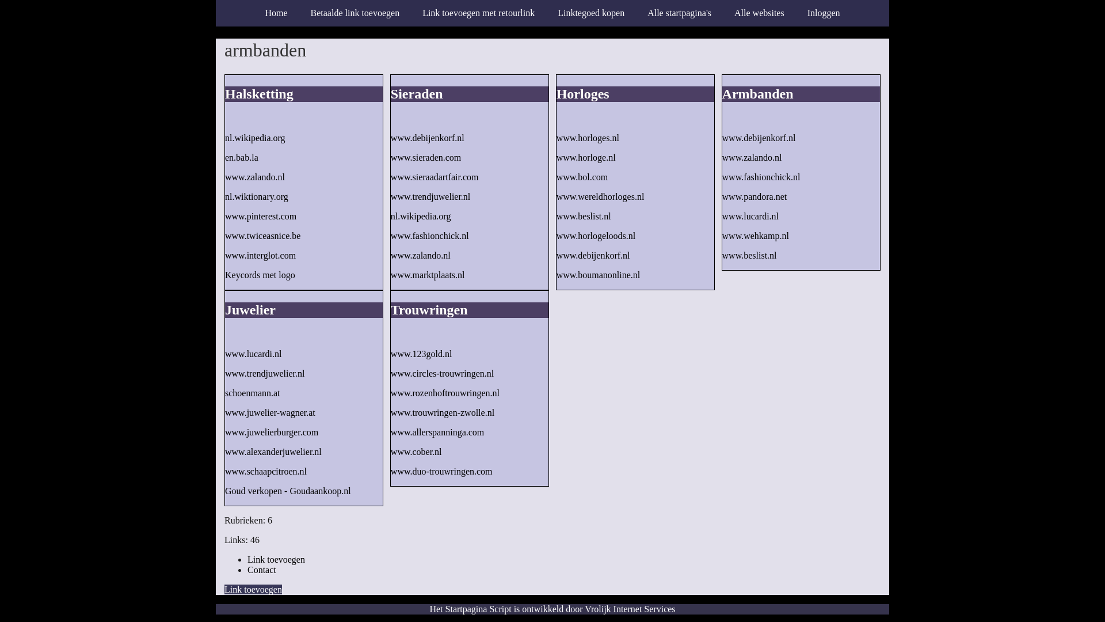 This screenshot has height=622, width=1105. What do you see at coordinates (437, 432) in the screenshot?
I see `www.allerspanninga.com` at bounding box center [437, 432].